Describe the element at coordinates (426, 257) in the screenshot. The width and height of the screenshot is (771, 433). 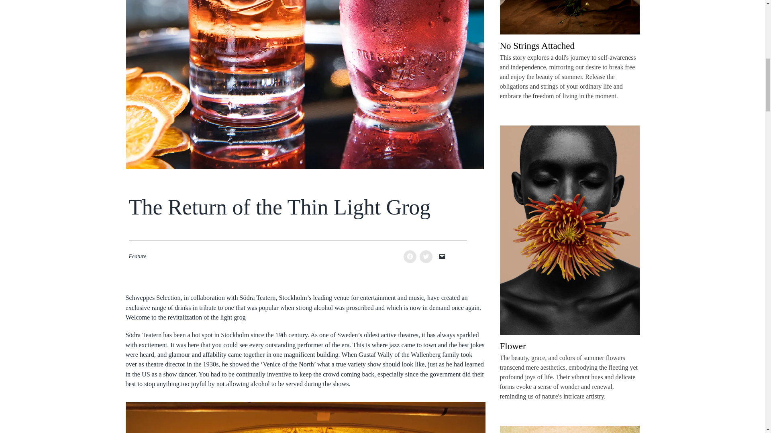
I see `Click to share on Twitter` at that location.